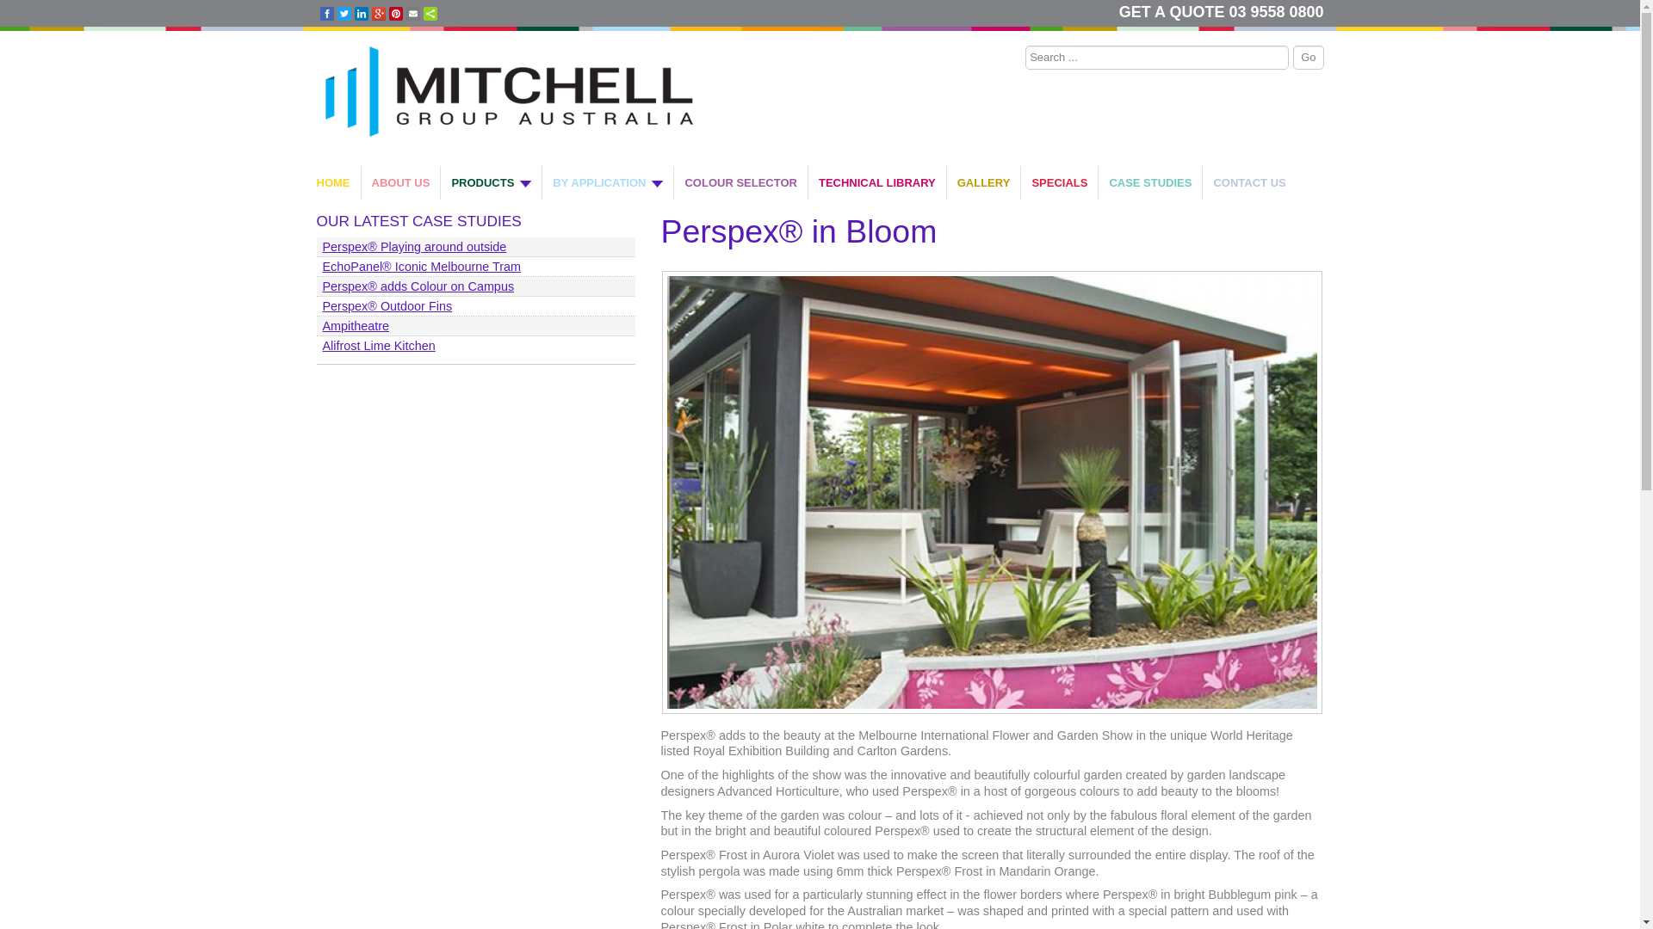 This screenshot has width=1653, height=929. Describe the element at coordinates (1060, 182) in the screenshot. I see `SPECIALS` at that location.